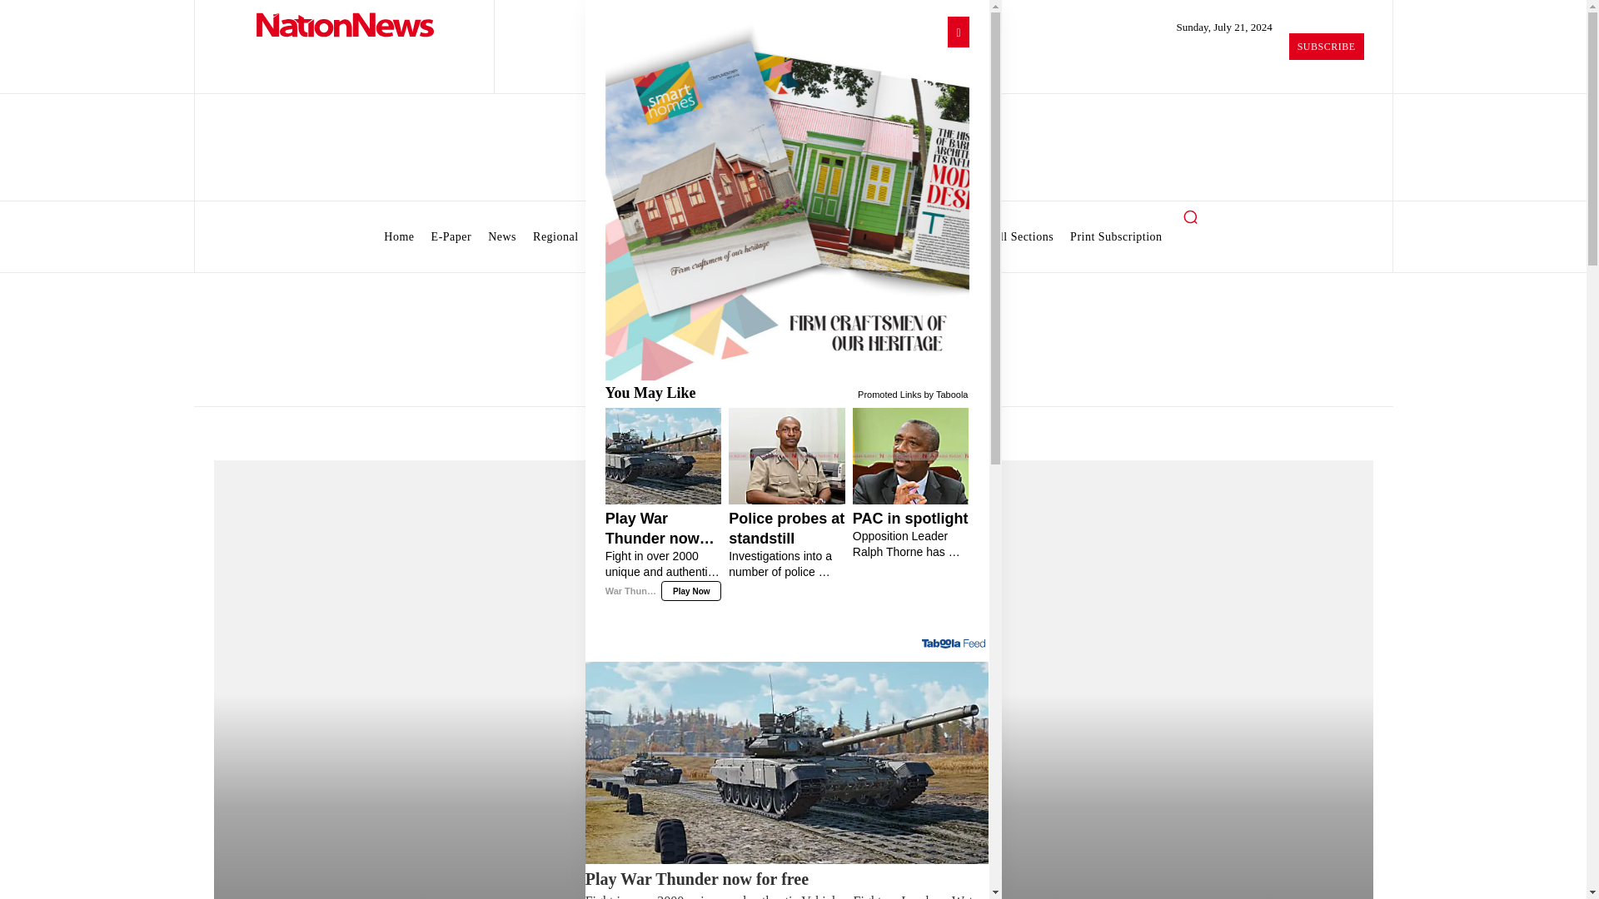 The width and height of the screenshot is (1599, 899). I want to click on Play Now, so click(691, 591).